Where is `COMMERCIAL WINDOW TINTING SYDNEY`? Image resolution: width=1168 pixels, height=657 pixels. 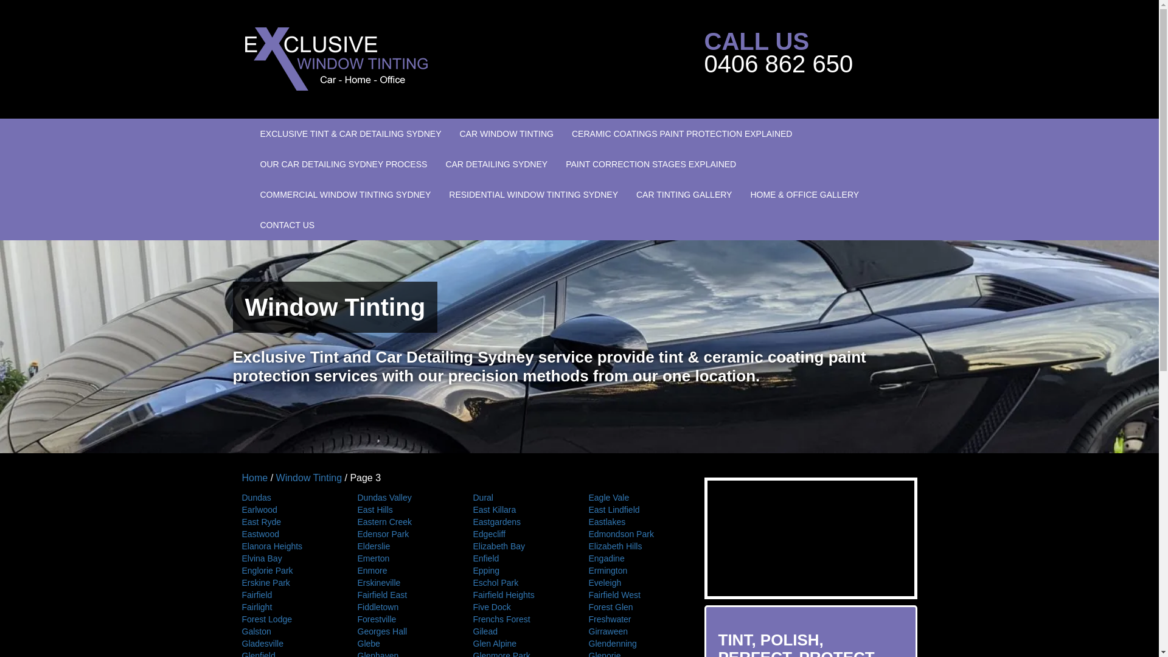 COMMERCIAL WINDOW TINTING SYDNEY is located at coordinates (346, 195).